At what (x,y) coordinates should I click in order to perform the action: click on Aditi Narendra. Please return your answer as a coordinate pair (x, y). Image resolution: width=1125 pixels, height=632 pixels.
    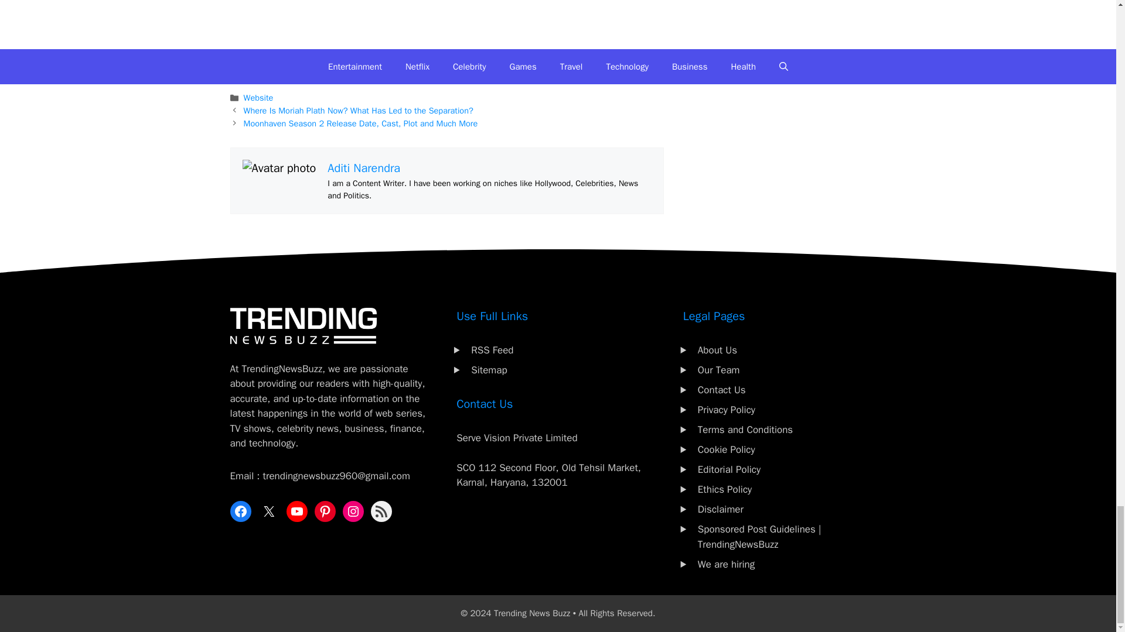
    Looking at the image, I should click on (363, 169).